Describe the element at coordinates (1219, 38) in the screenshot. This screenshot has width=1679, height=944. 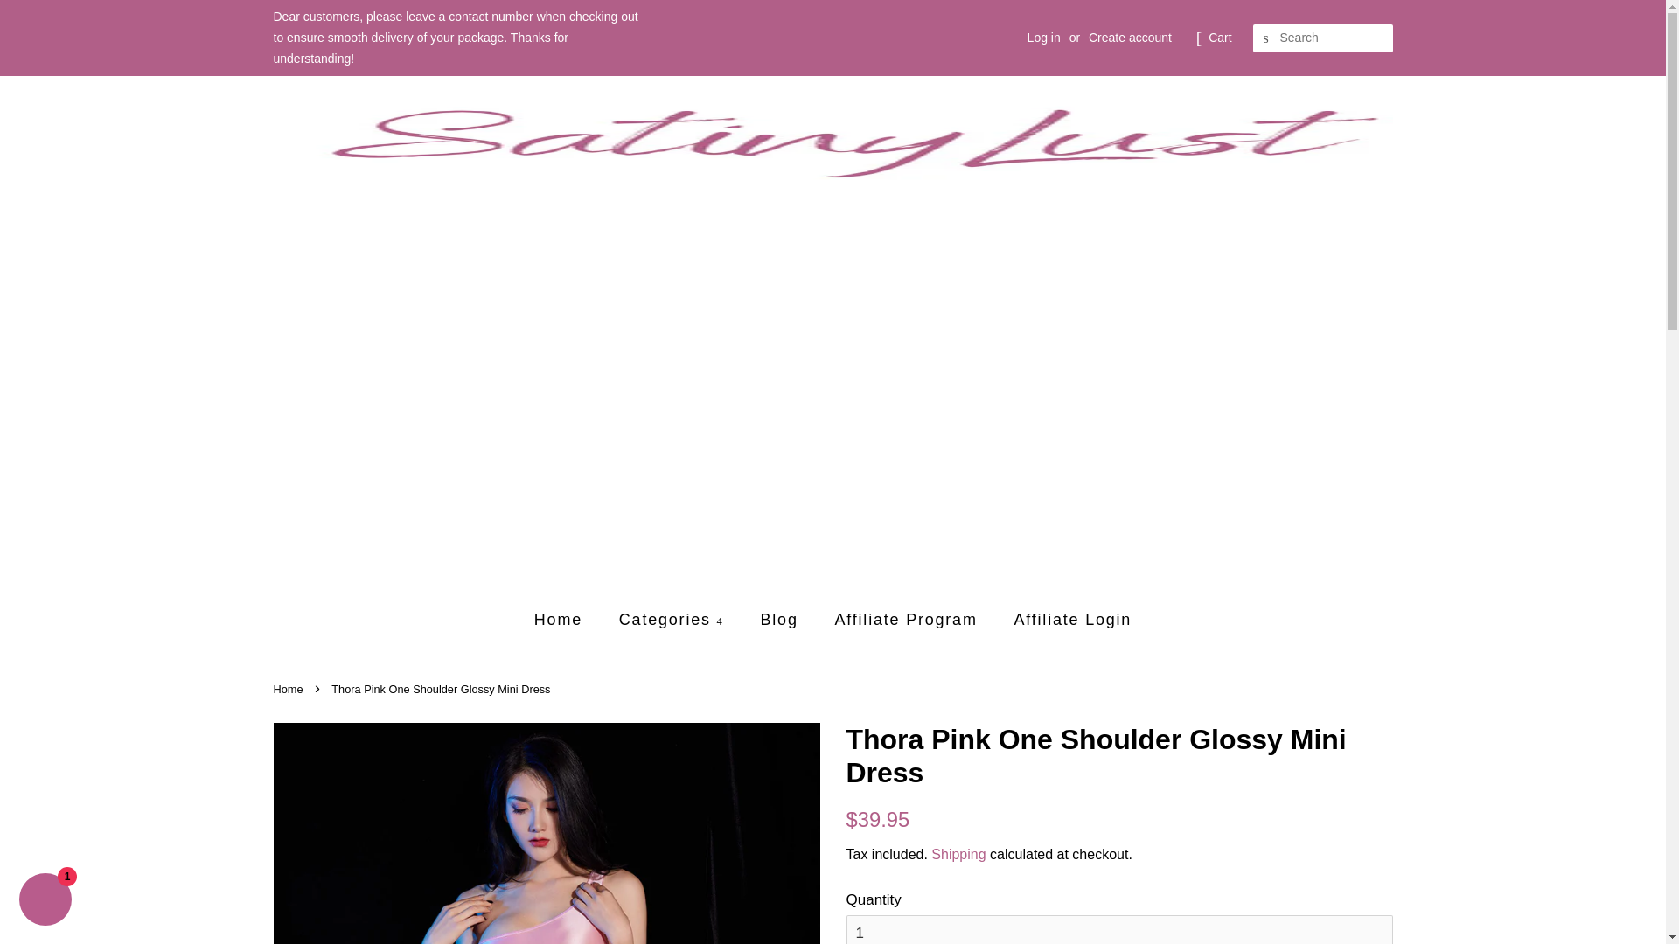
I see `Cart` at that location.